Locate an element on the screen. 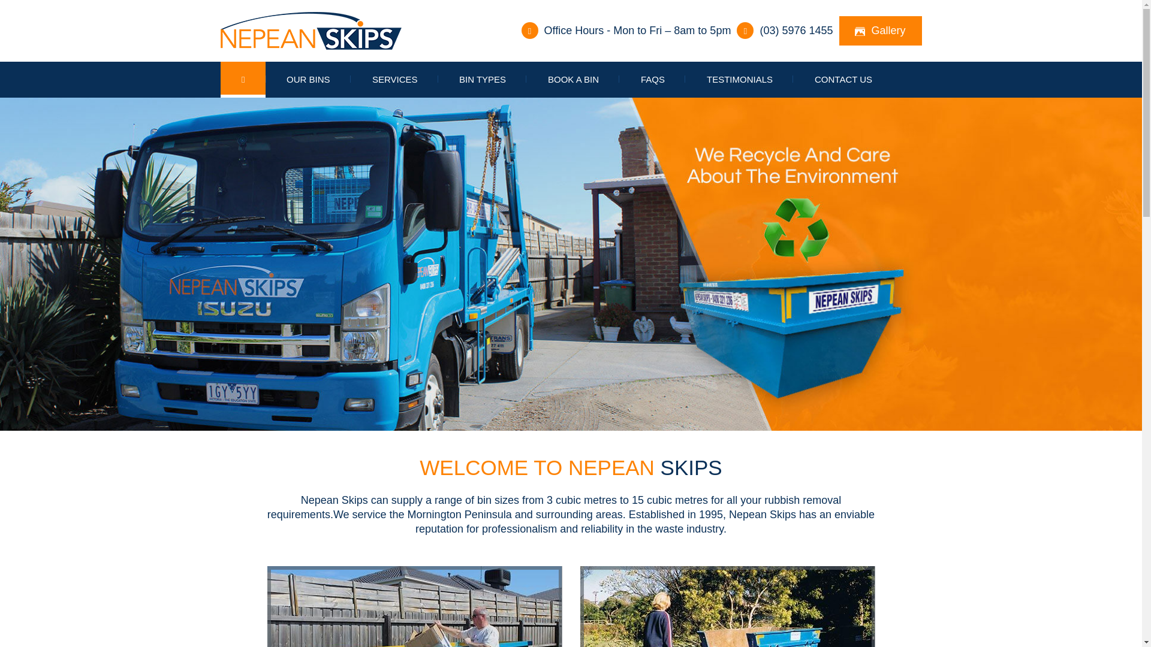 The width and height of the screenshot is (1151, 647). TESTIMONIALS is located at coordinates (740, 80).